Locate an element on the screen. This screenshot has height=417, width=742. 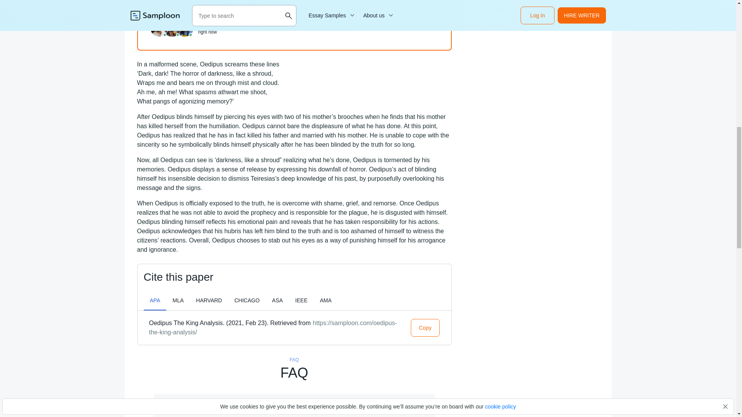
APA is located at coordinates (155, 300).